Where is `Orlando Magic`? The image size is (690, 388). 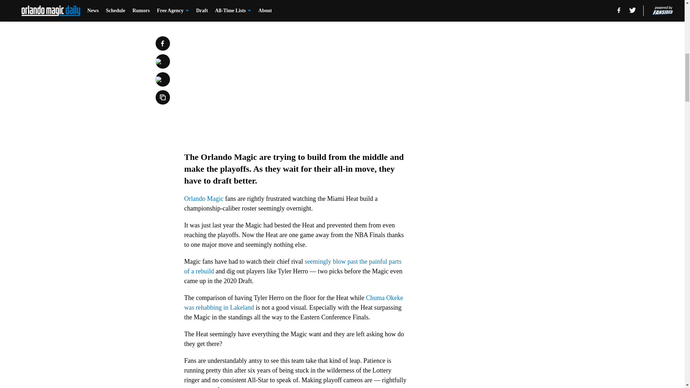 Orlando Magic is located at coordinates (203, 198).